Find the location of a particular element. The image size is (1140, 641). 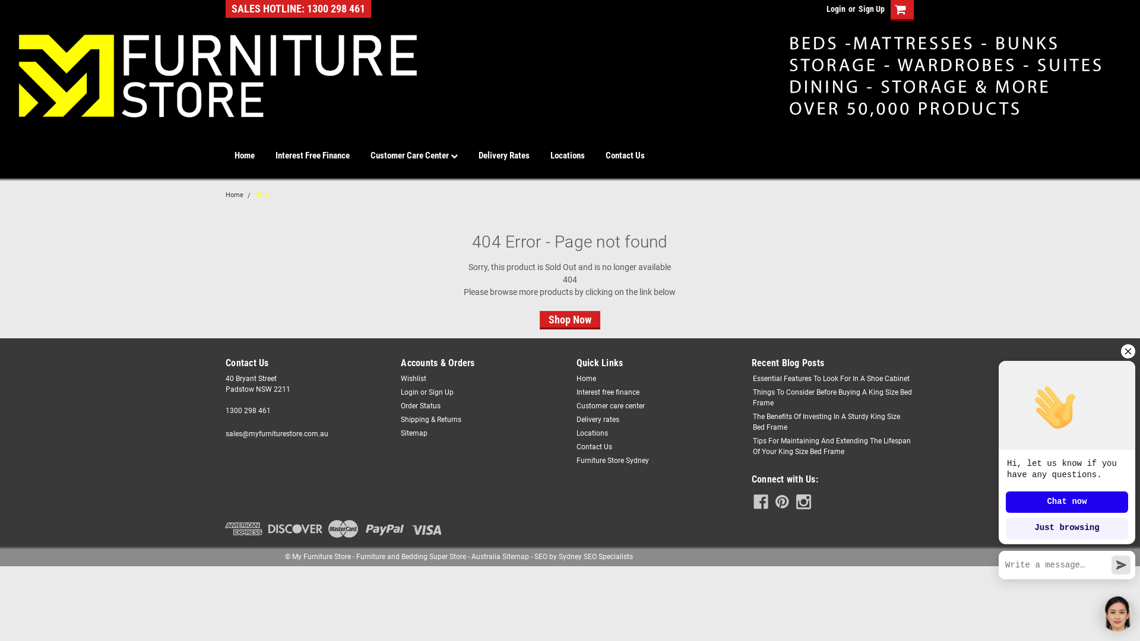

Sign Up is located at coordinates (870, 9).